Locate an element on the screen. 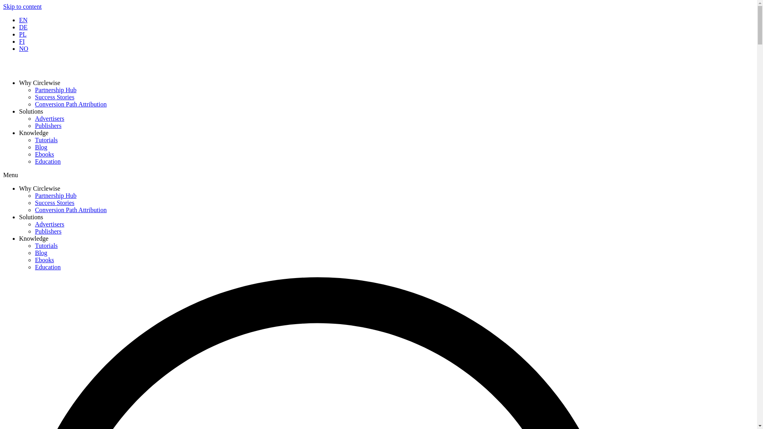 The width and height of the screenshot is (763, 429). Tutorials is located at coordinates (46, 140).